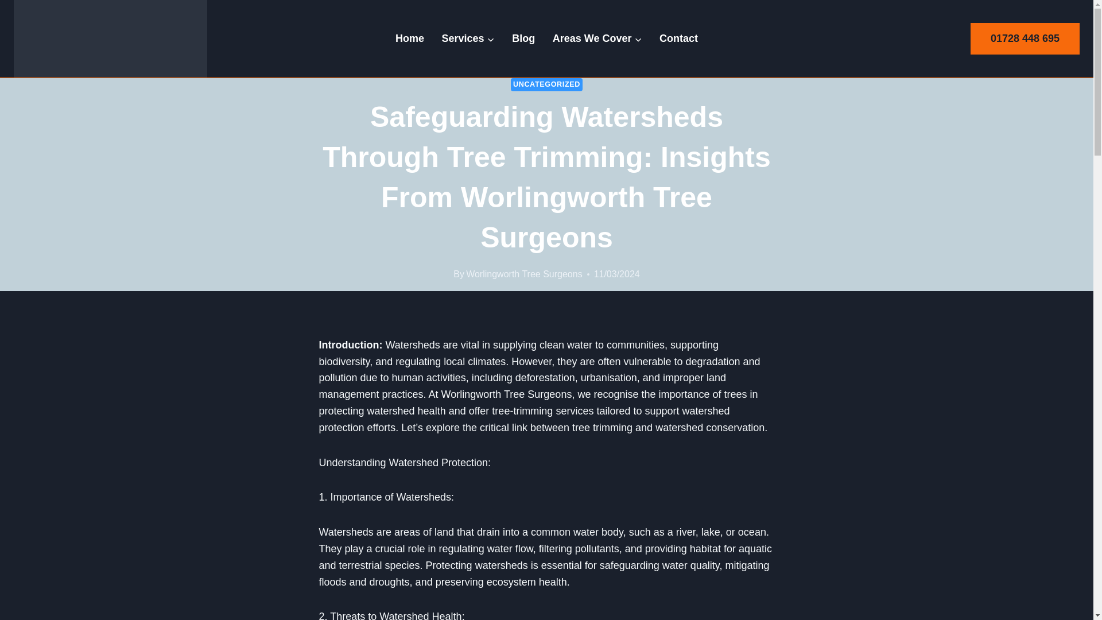 The image size is (1102, 620). What do you see at coordinates (596, 38) in the screenshot?
I see `Areas We Cover` at bounding box center [596, 38].